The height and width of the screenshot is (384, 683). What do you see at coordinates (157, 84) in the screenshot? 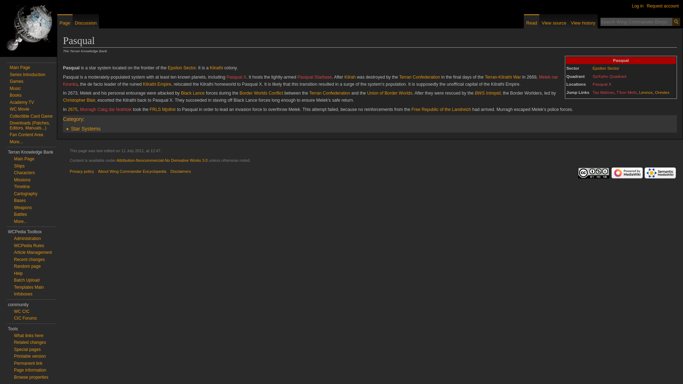
I see `Kilrathi Empire` at bounding box center [157, 84].